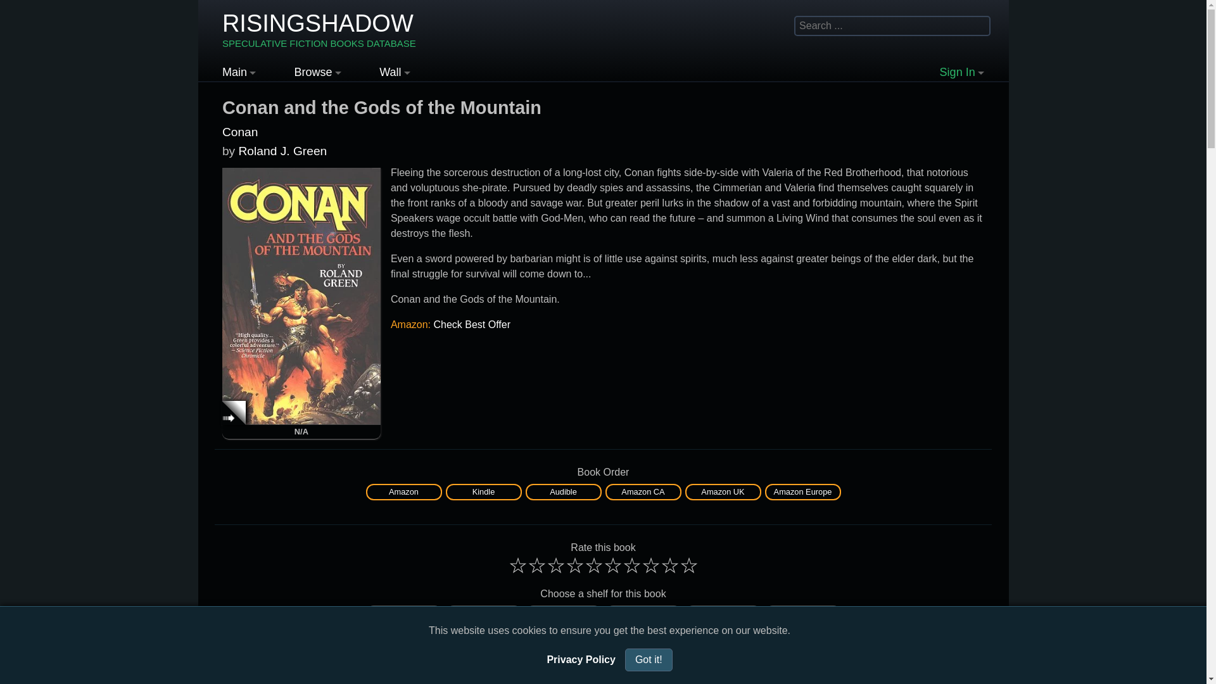 Image resolution: width=1216 pixels, height=684 pixels. I want to click on Kindle, so click(484, 491).